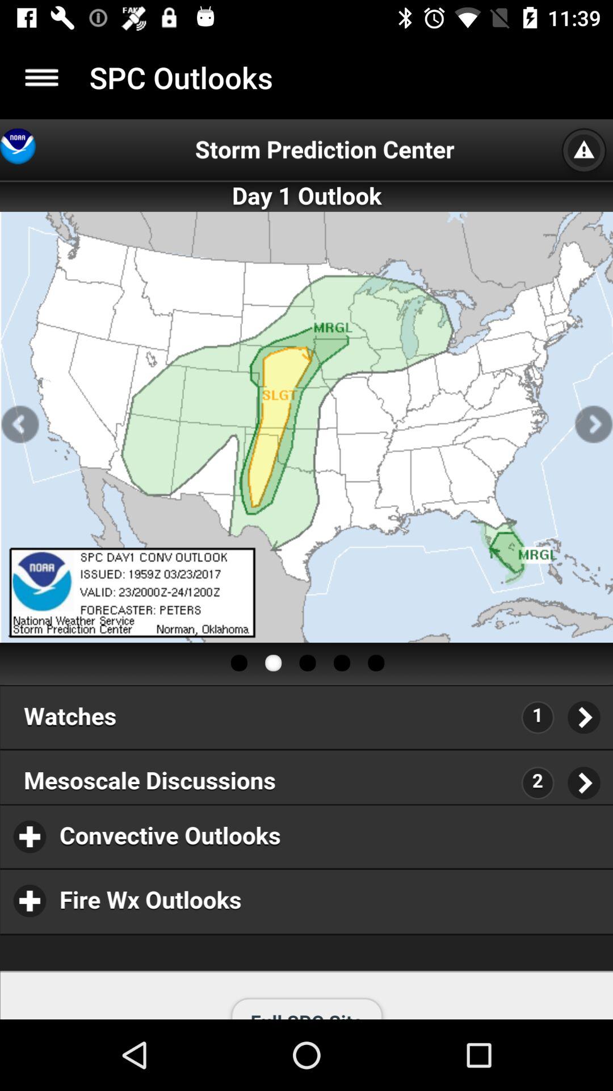  I want to click on menu, so click(42, 77).